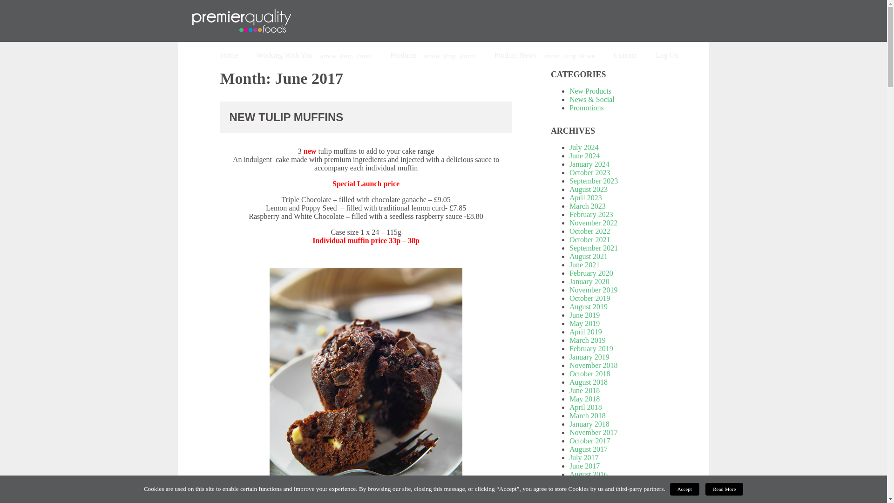 This screenshot has height=503, width=894. Describe the element at coordinates (590, 91) in the screenshot. I see `New Products` at that location.